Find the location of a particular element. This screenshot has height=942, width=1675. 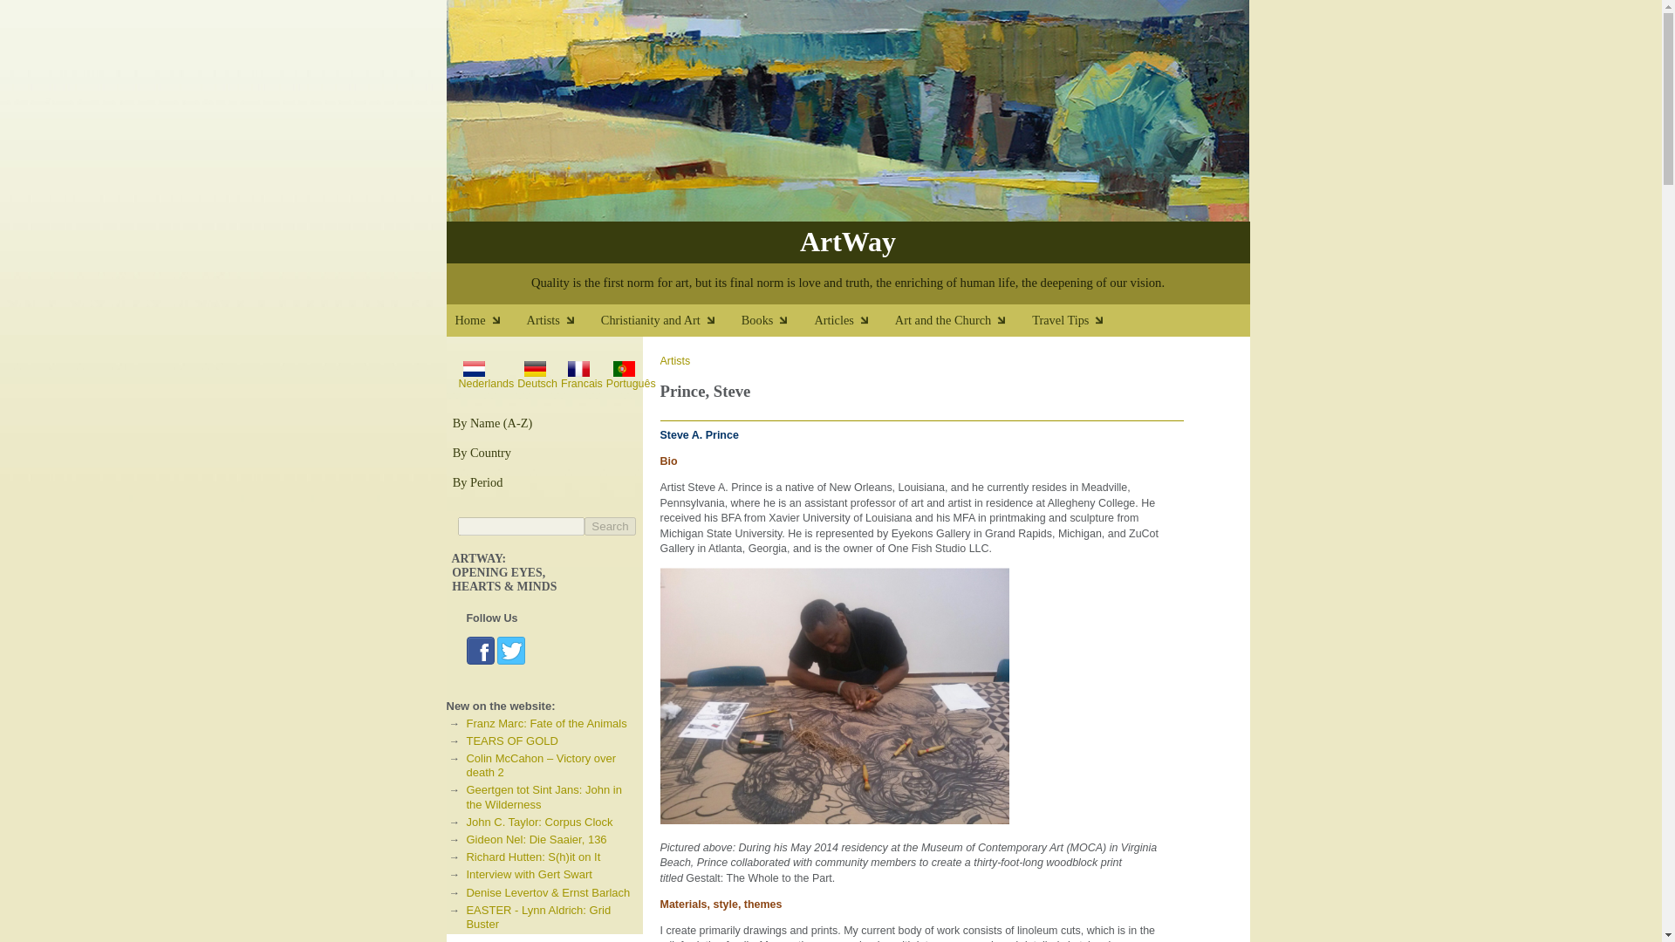

Artists is located at coordinates (564, 324).